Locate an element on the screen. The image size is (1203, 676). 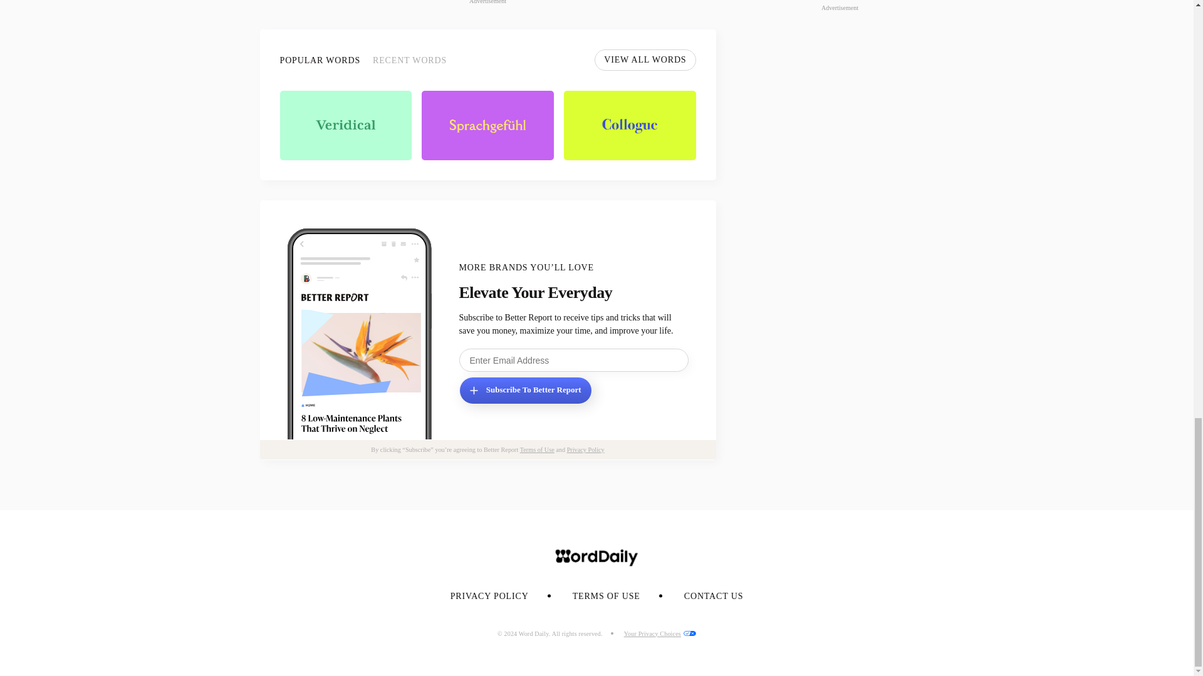
CONTACT US is located at coordinates (714, 596).